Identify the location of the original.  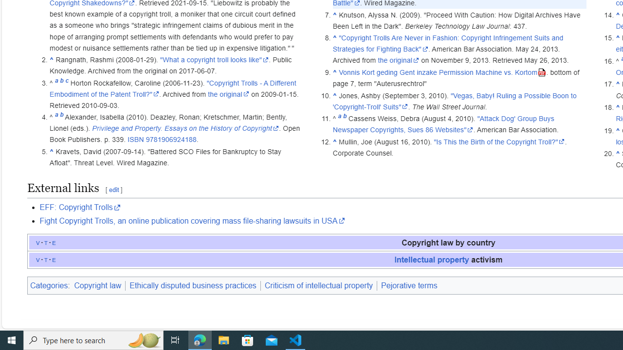
(398, 60).